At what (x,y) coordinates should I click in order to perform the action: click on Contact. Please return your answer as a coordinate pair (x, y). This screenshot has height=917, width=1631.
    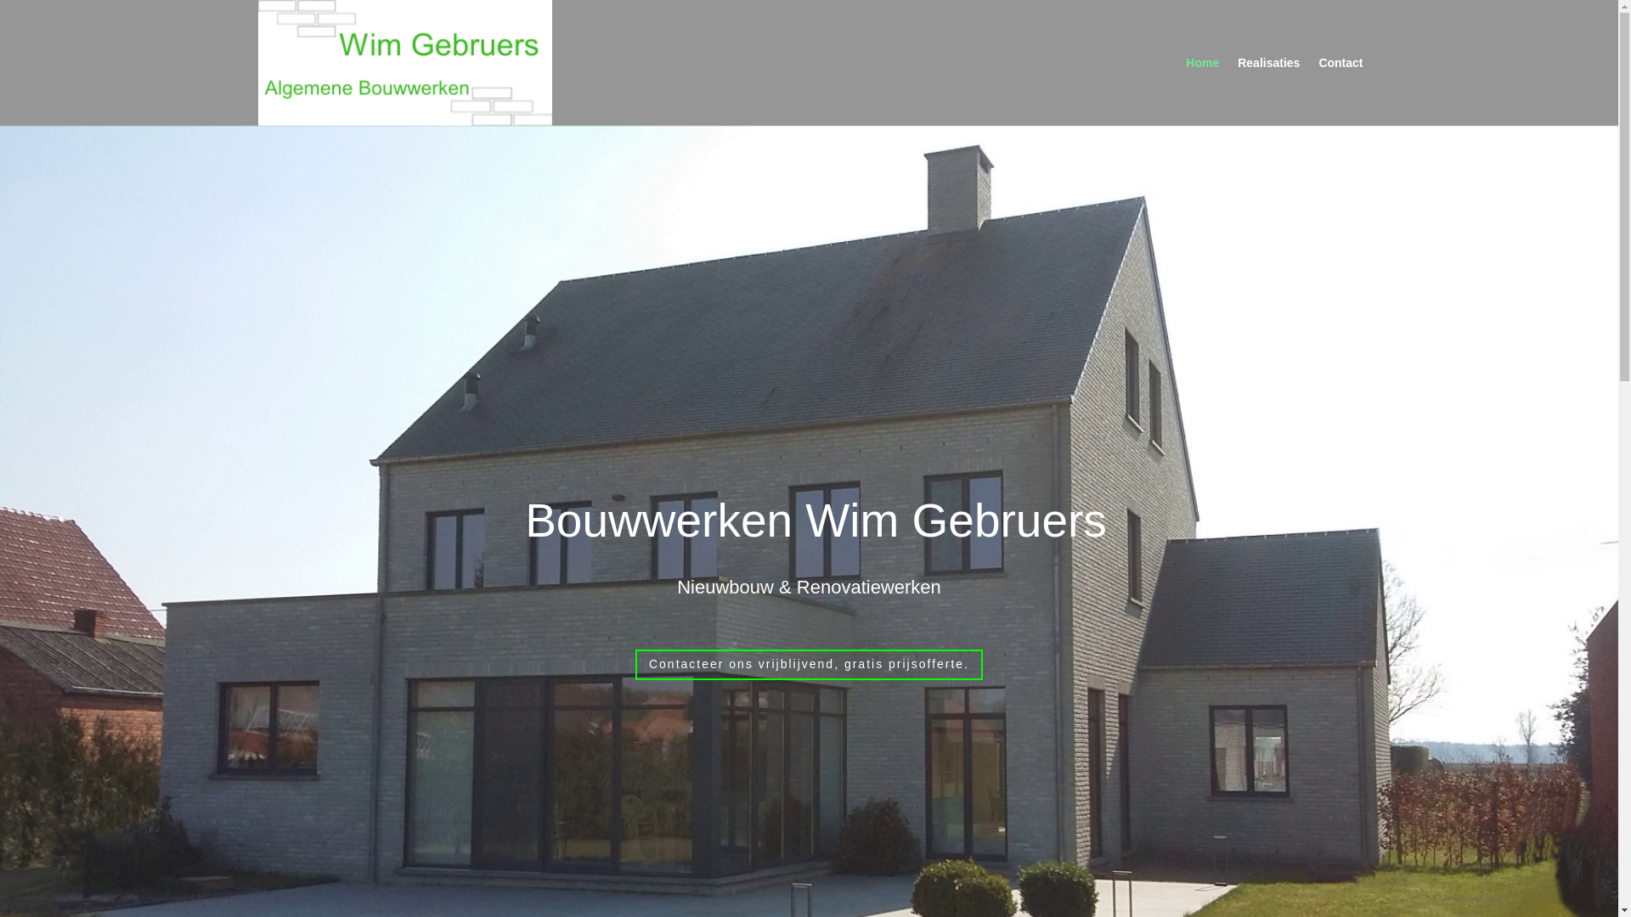
    Looking at the image, I should click on (1340, 92).